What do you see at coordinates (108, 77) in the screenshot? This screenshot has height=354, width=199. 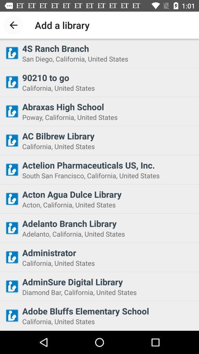 I see `open the 90210 to go` at bounding box center [108, 77].